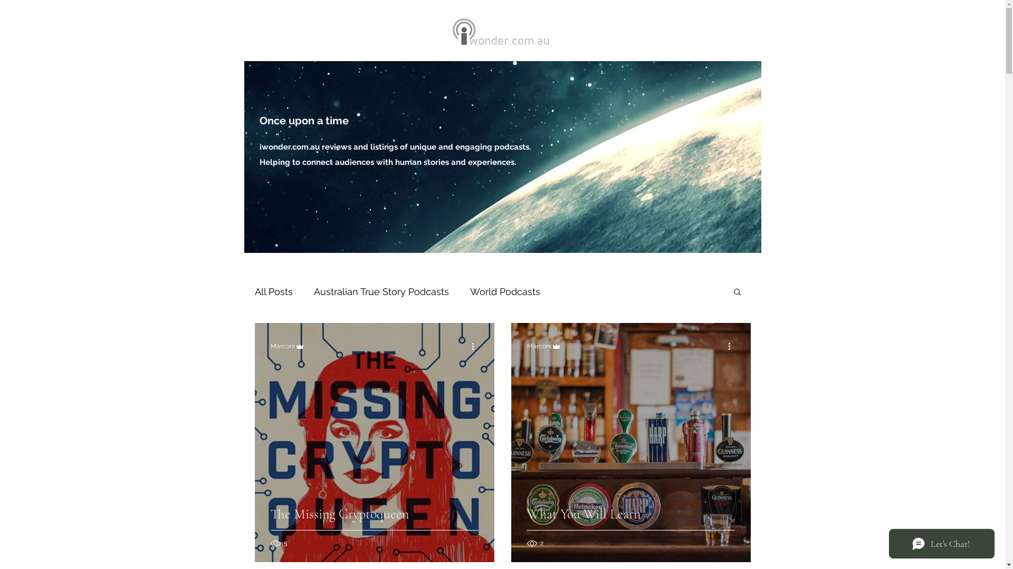 The image size is (1013, 569). Describe the element at coordinates (273, 291) in the screenshot. I see `All Posts` at that location.